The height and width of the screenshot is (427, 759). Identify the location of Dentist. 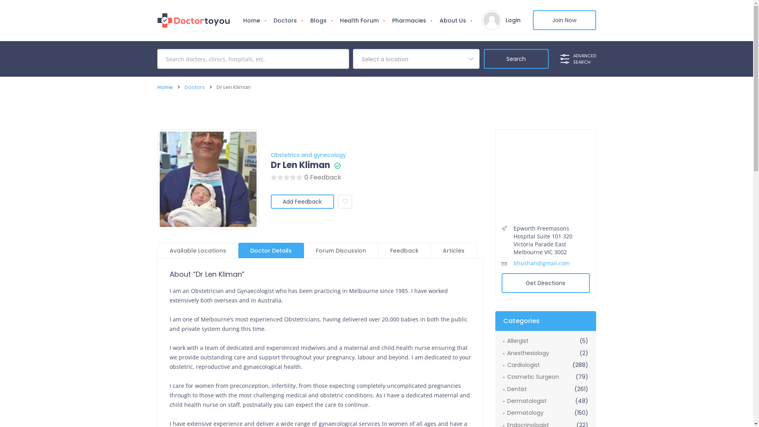
(515, 389).